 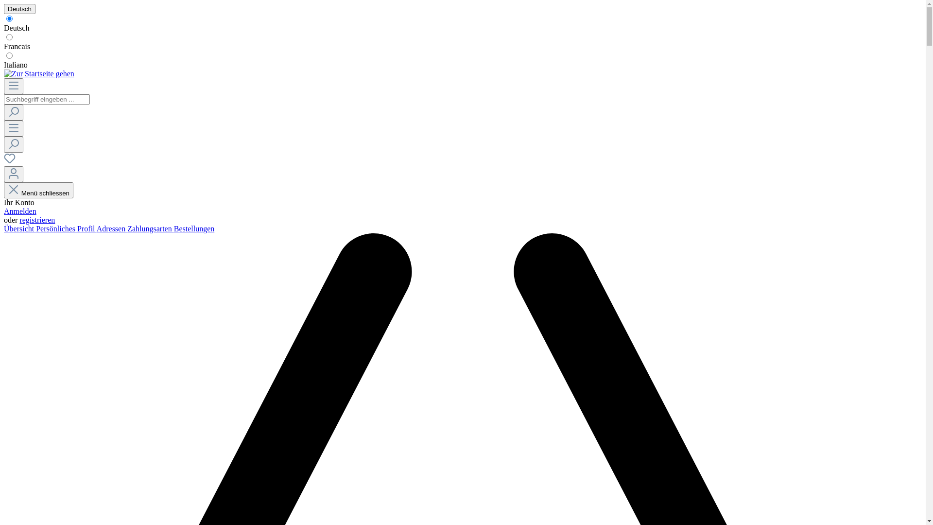 What do you see at coordinates (14, 174) in the screenshot?
I see `Ihr Konto` at bounding box center [14, 174].